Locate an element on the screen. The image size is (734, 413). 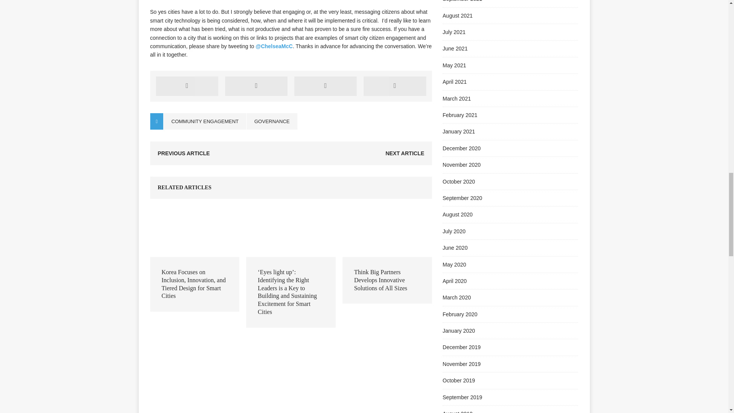
Share on Facebook is located at coordinates (187, 86).